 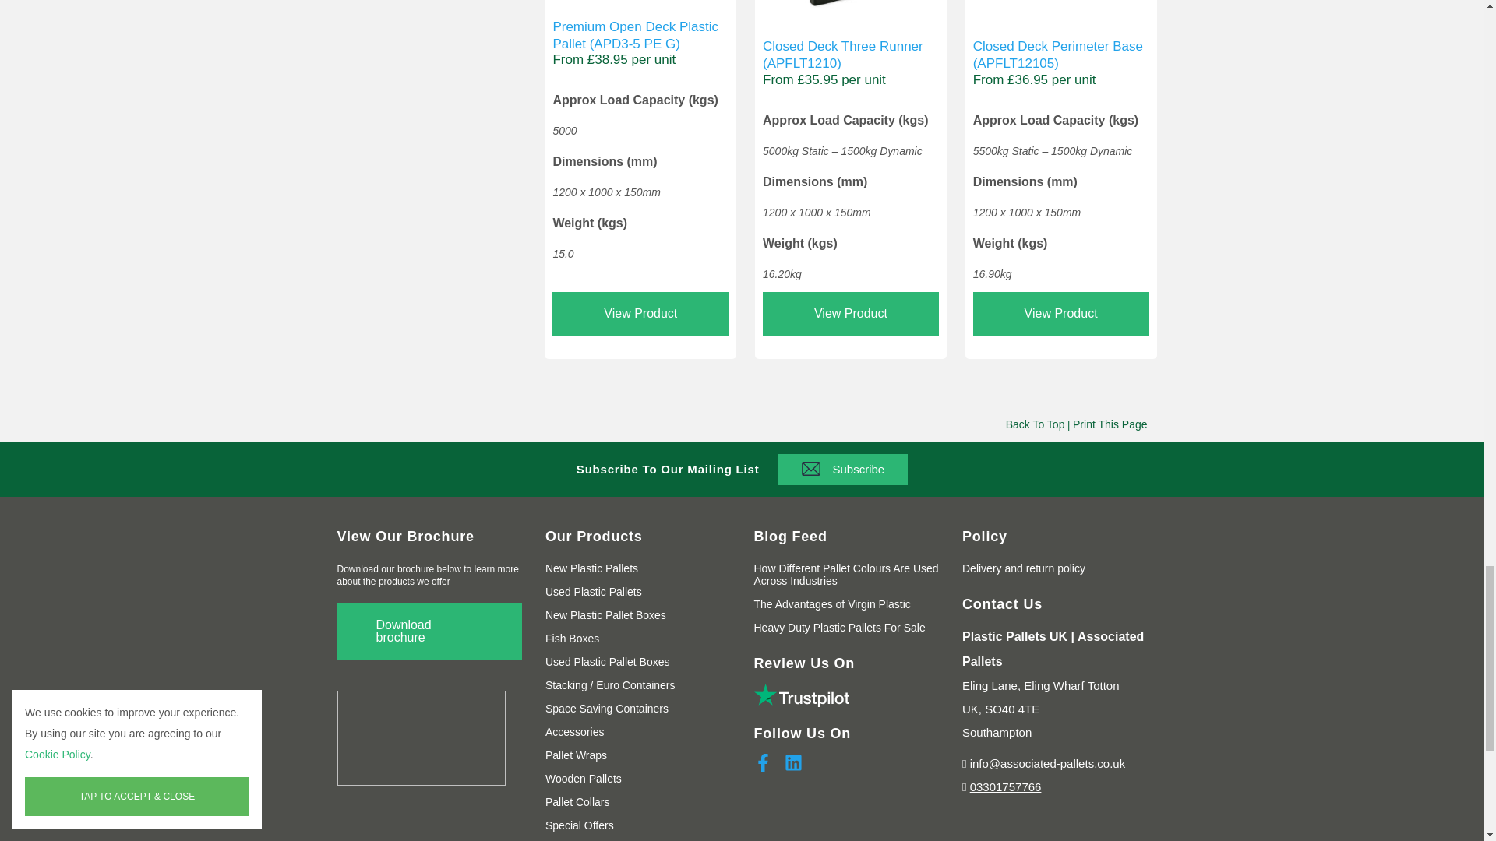 What do you see at coordinates (429, 631) in the screenshot?
I see `Associated Pallets Brochure` at bounding box center [429, 631].